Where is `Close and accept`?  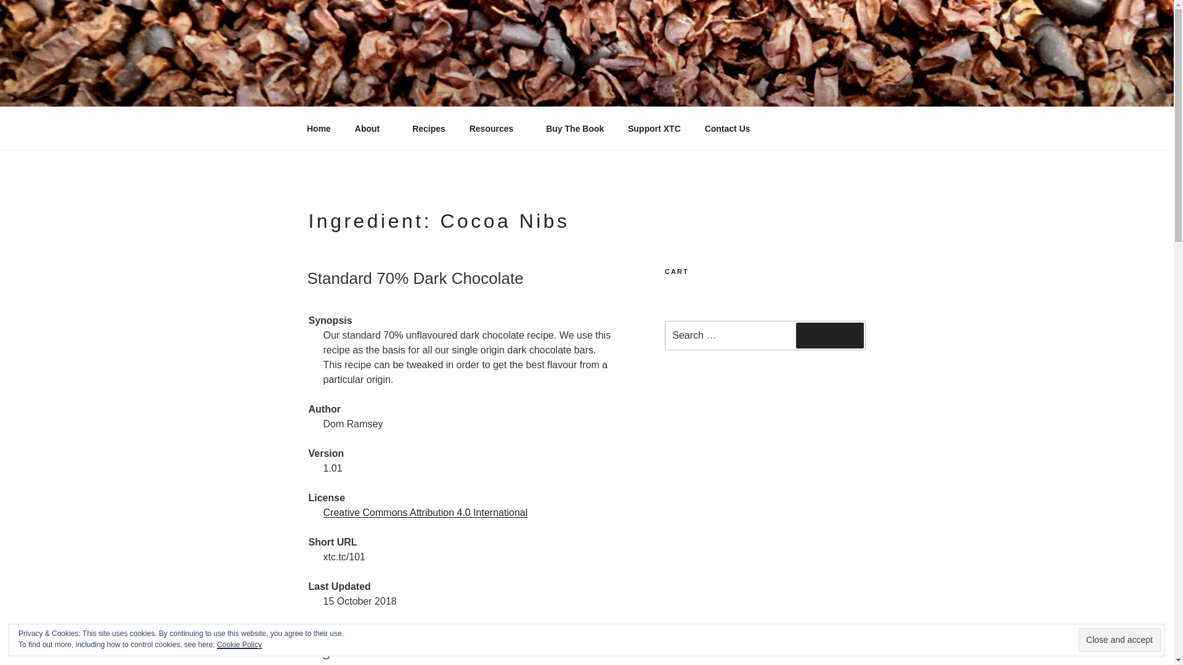 Close and accept is located at coordinates (1119, 640).